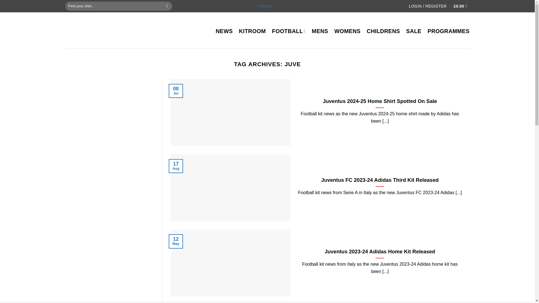 The image size is (539, 303). Describe the element at coordinates (265, 6) in the screenshot. I see `Trustpilot` at that location.